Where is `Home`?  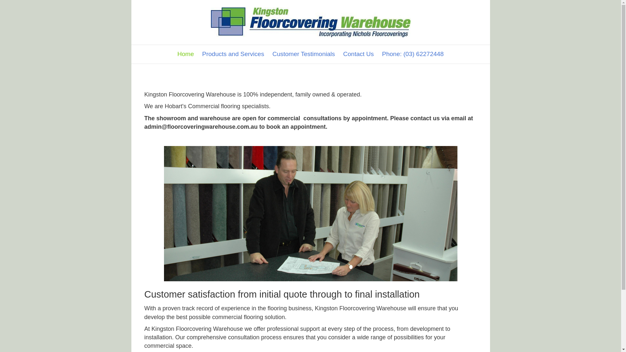 Home is located at coordinates (186, 54).